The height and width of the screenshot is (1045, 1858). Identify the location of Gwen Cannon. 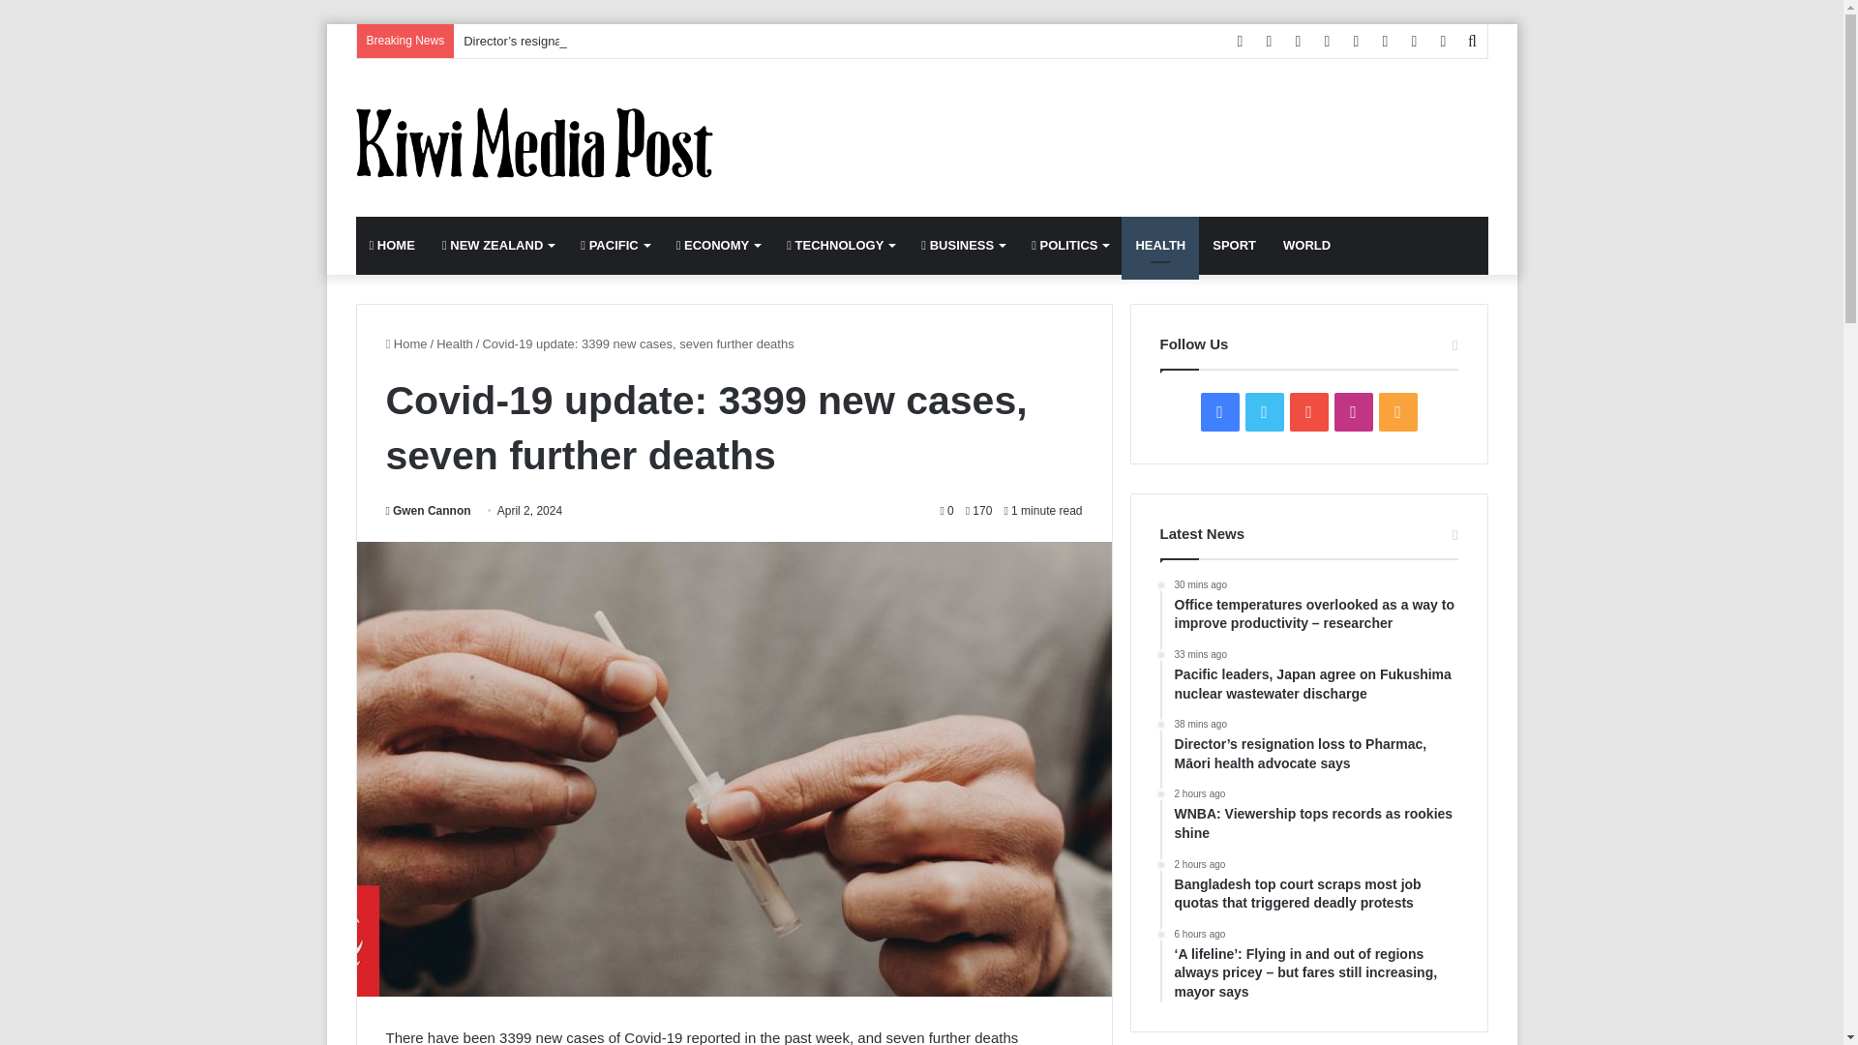
(427, 510).